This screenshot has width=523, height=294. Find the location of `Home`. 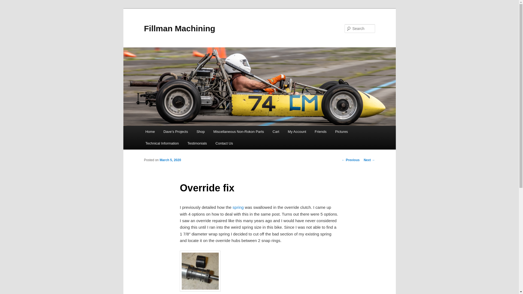

Home is located at coordinates (150, 132).